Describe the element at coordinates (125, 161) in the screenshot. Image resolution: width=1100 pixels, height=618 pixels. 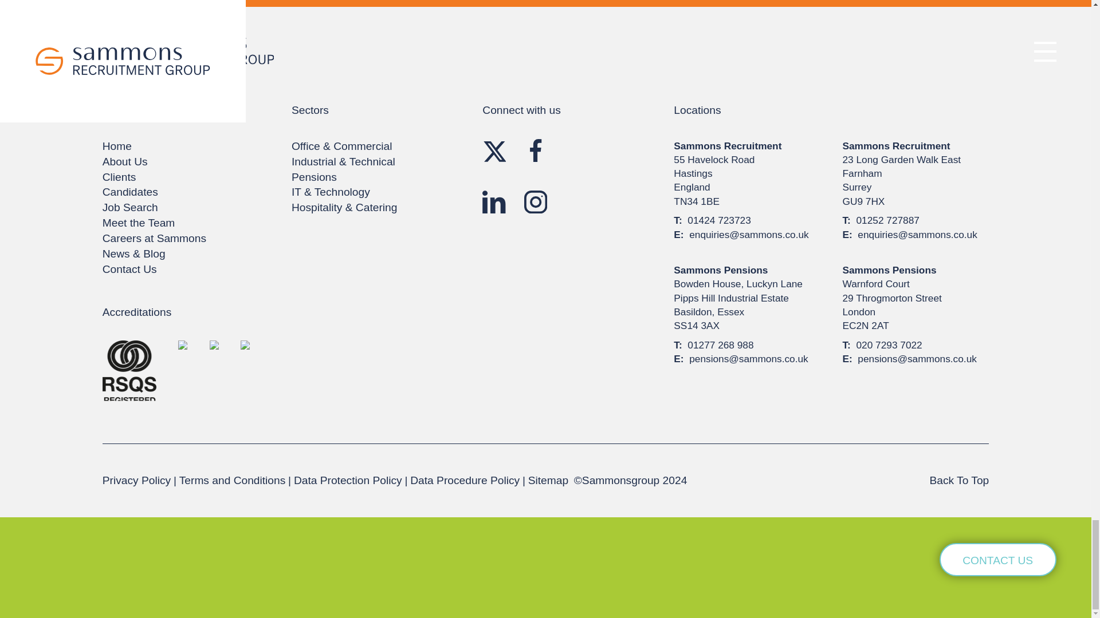
I see `About Us` at that location.